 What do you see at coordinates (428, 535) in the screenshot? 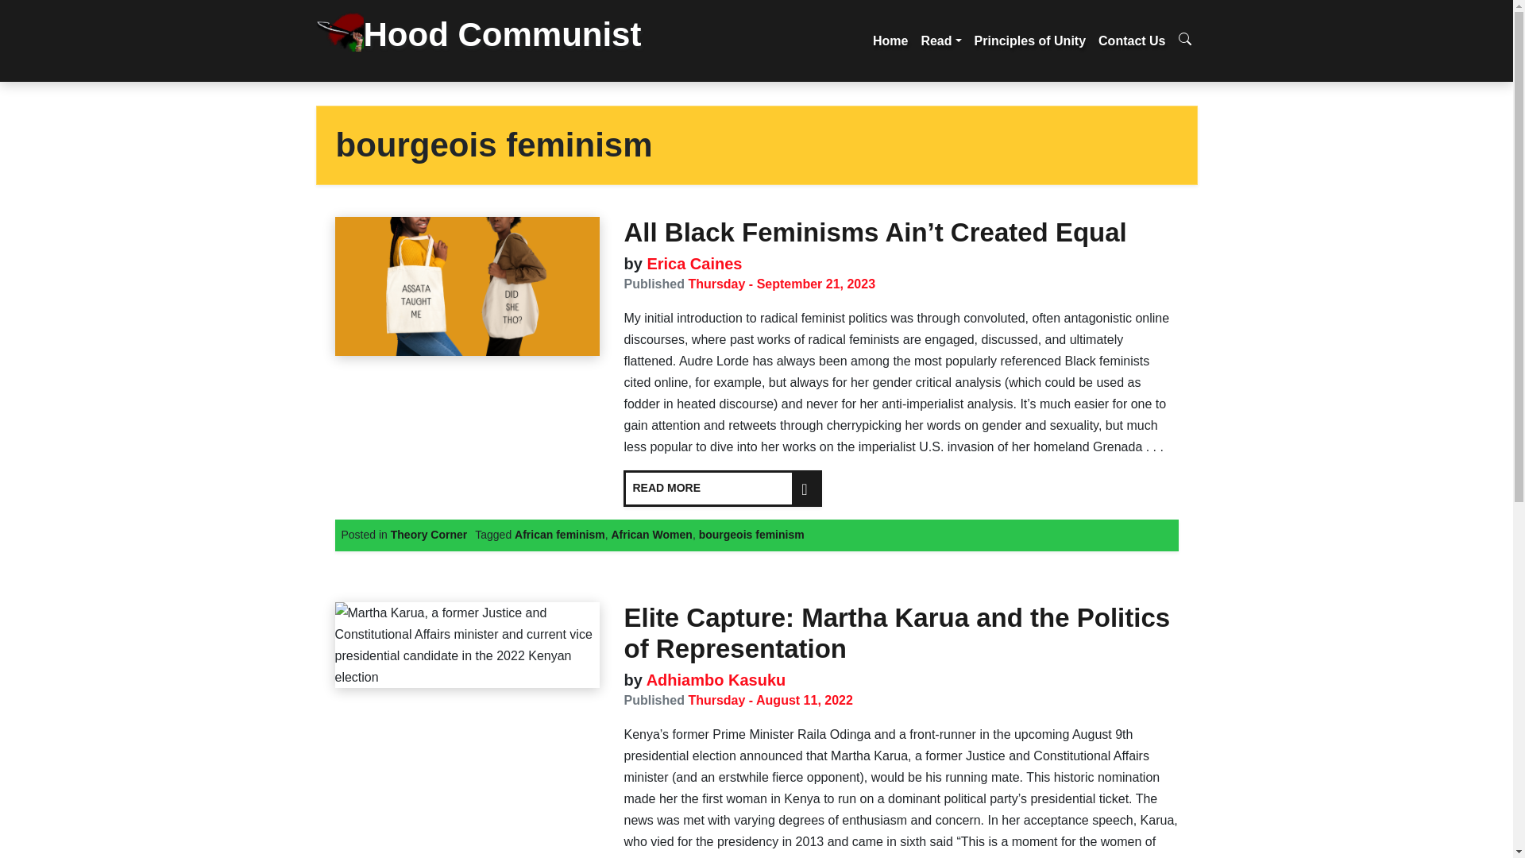
I see `Theory Corner` at bounding box center [428, 535].